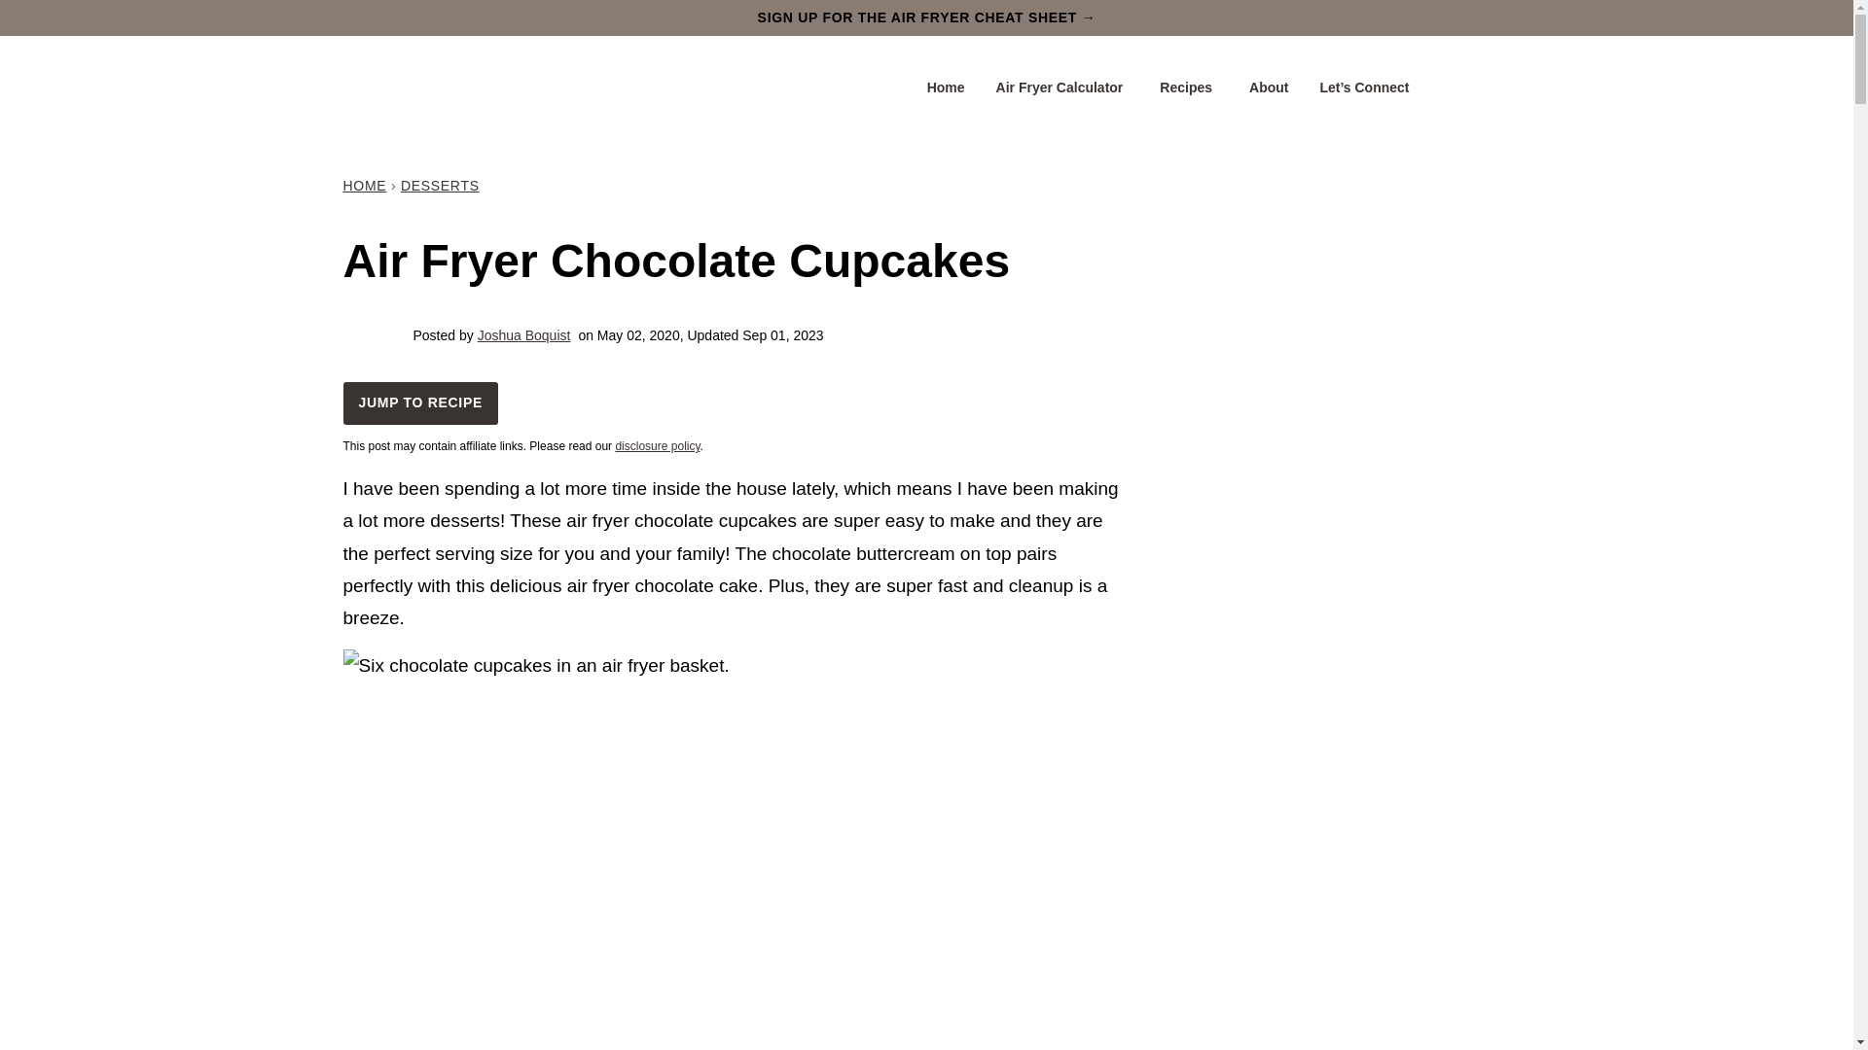  I want to click on DESSERTS, so click(440, 185).